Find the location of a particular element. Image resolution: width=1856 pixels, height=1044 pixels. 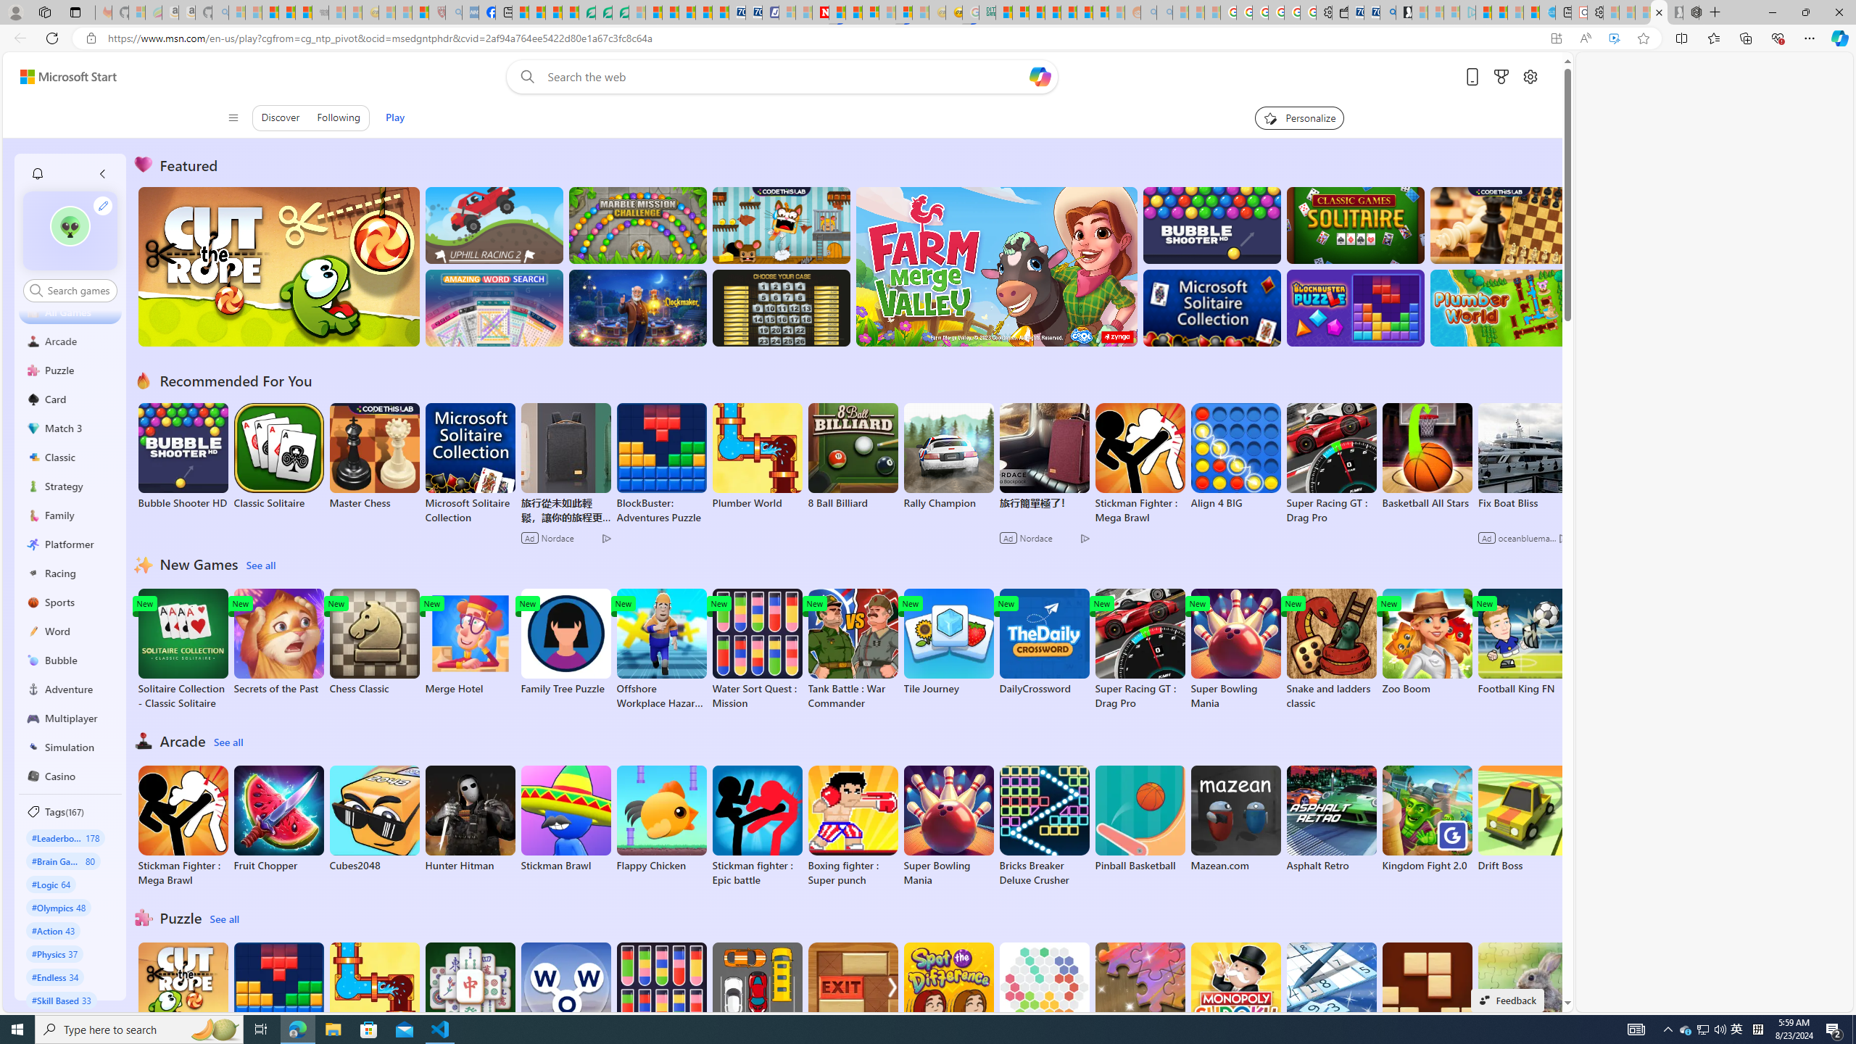

""'s avatar is located at coordinates (70, 226).